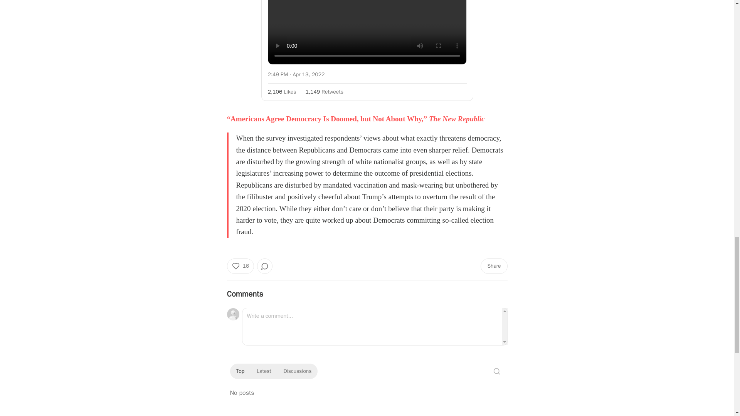 This screenshot has width=740, height=416. Describe the element at coordinates (493, 266) in the screenshot. I see `Share` at that location.